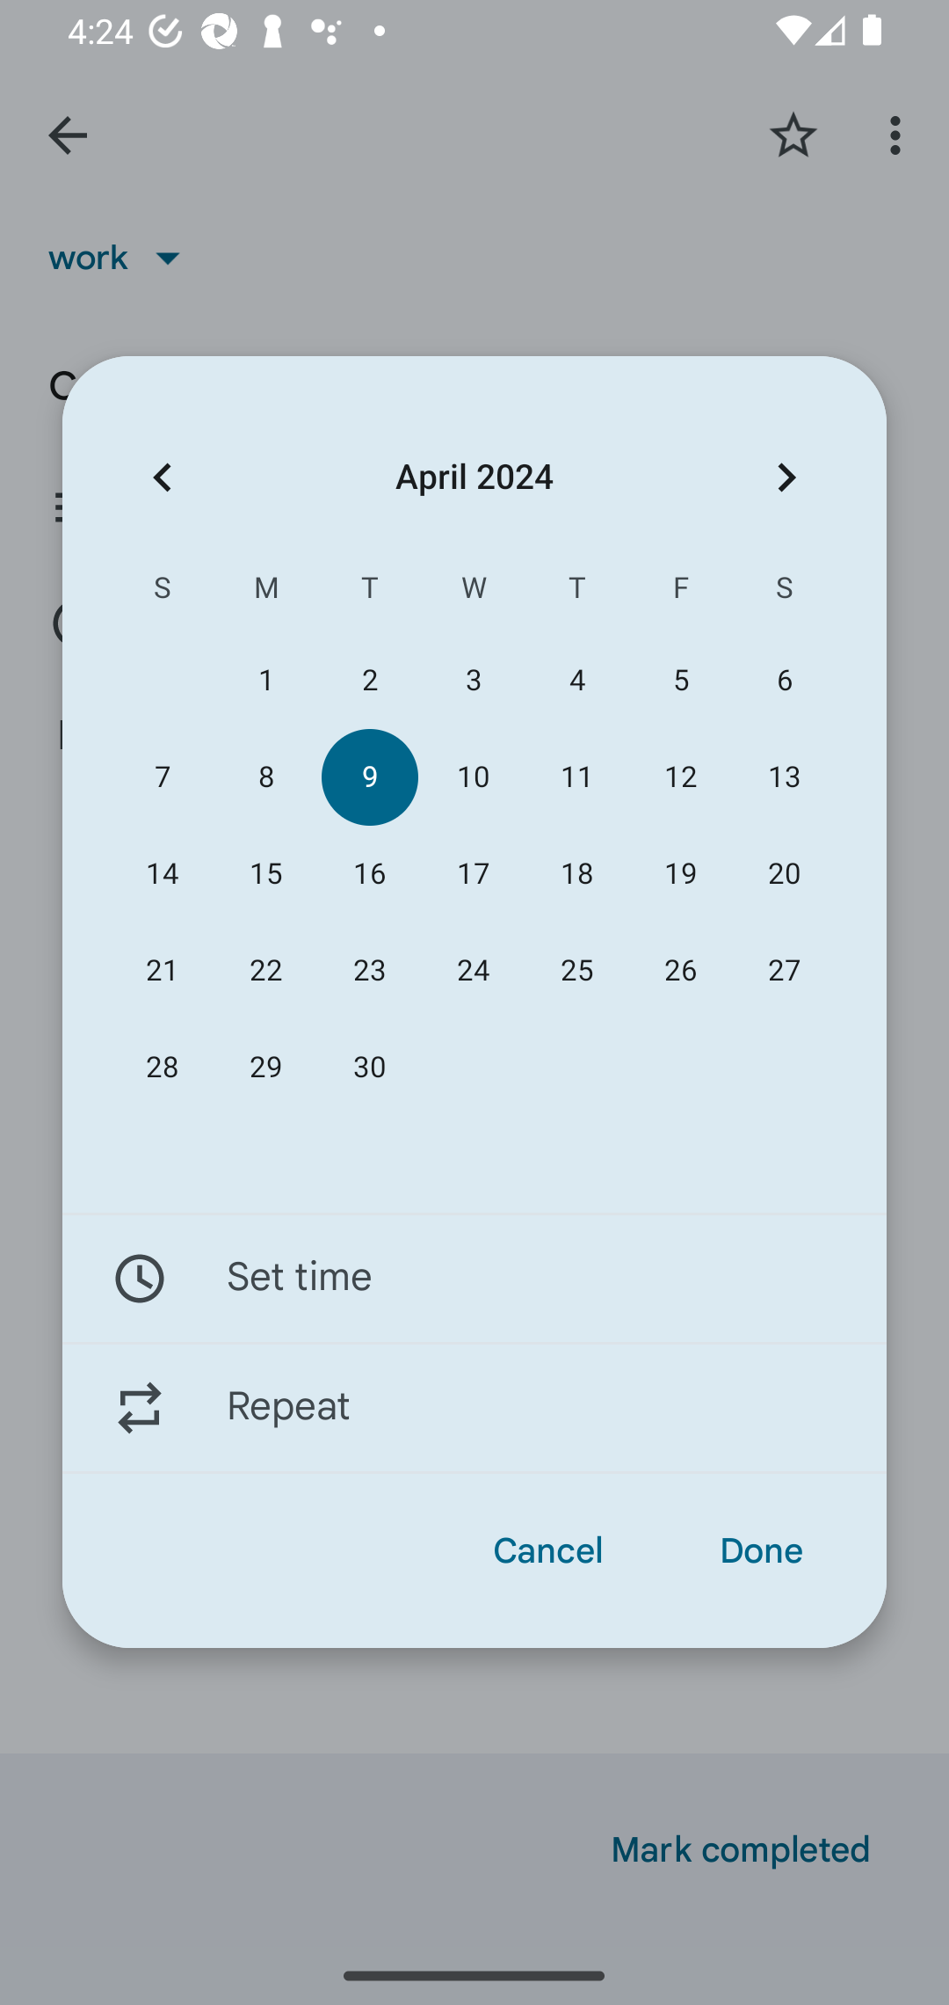 This screenshot has width=949, height=2005. What do you see at coordinates (761, 1551) in the screenshot?
I see `Done` at bounding box center [761, 1551].